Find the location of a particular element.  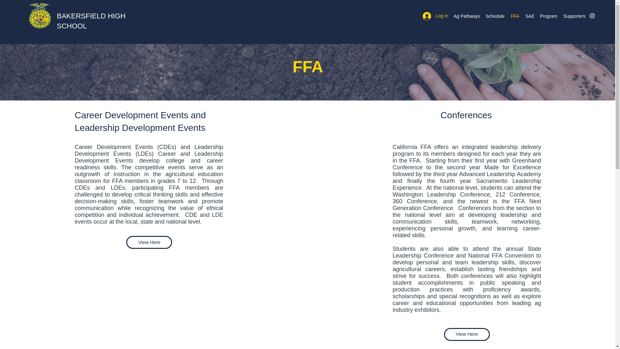

SAE is located at coordinates (529, 16).